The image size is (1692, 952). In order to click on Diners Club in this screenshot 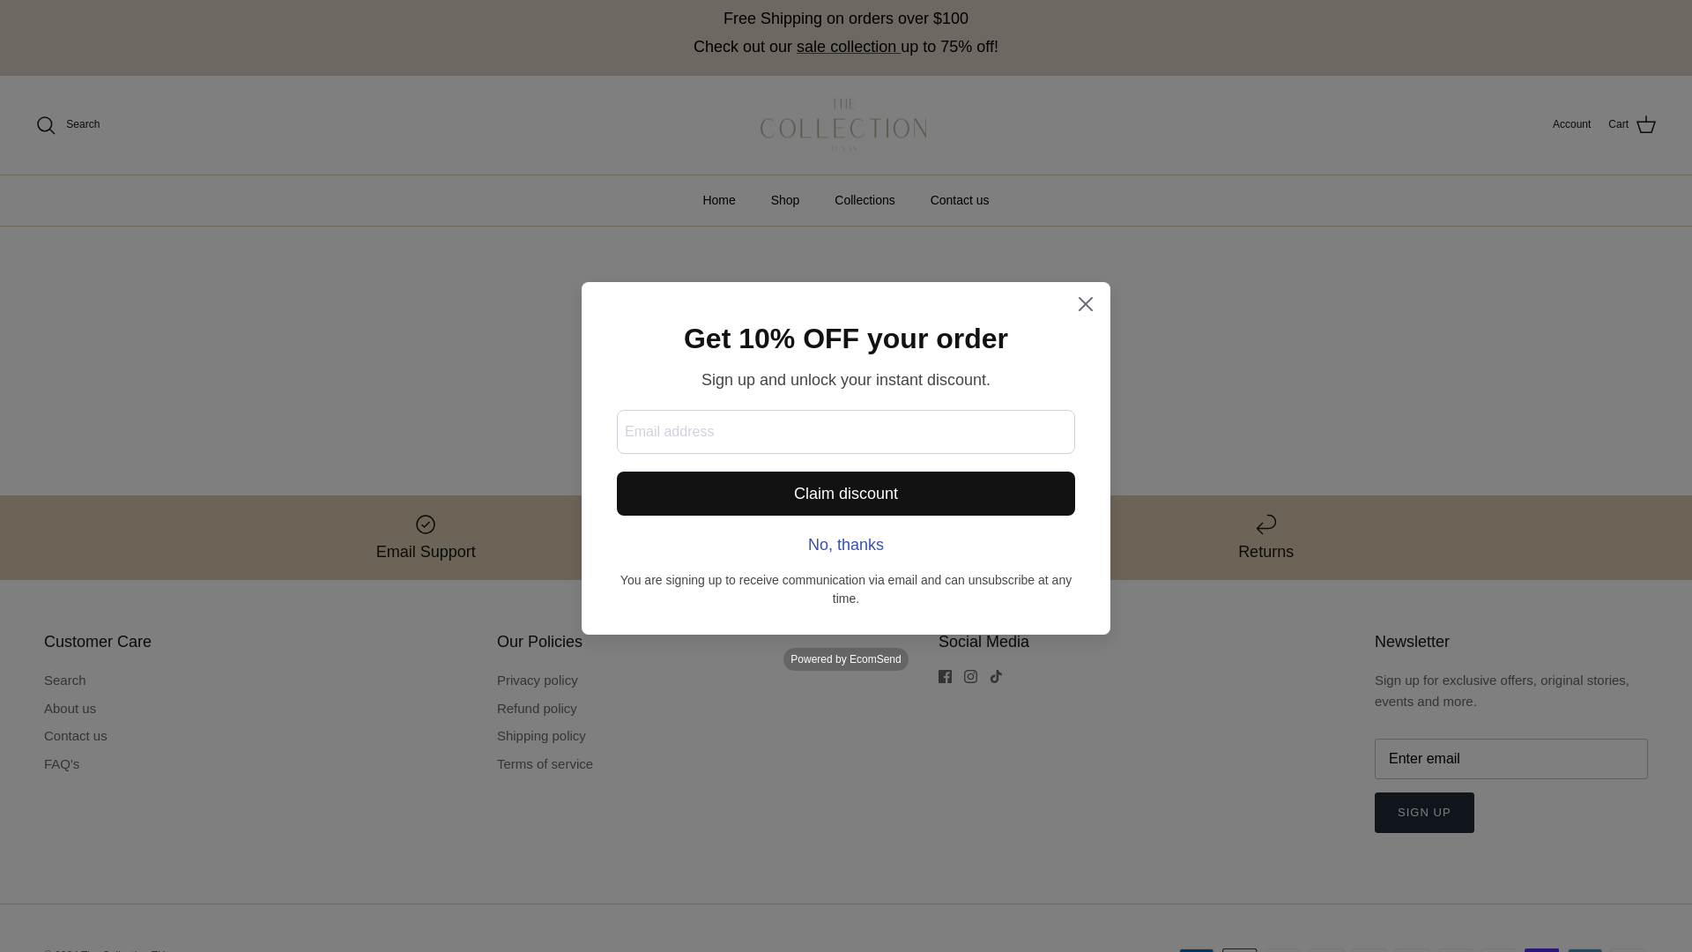, I will do `click(1283, 950)`.